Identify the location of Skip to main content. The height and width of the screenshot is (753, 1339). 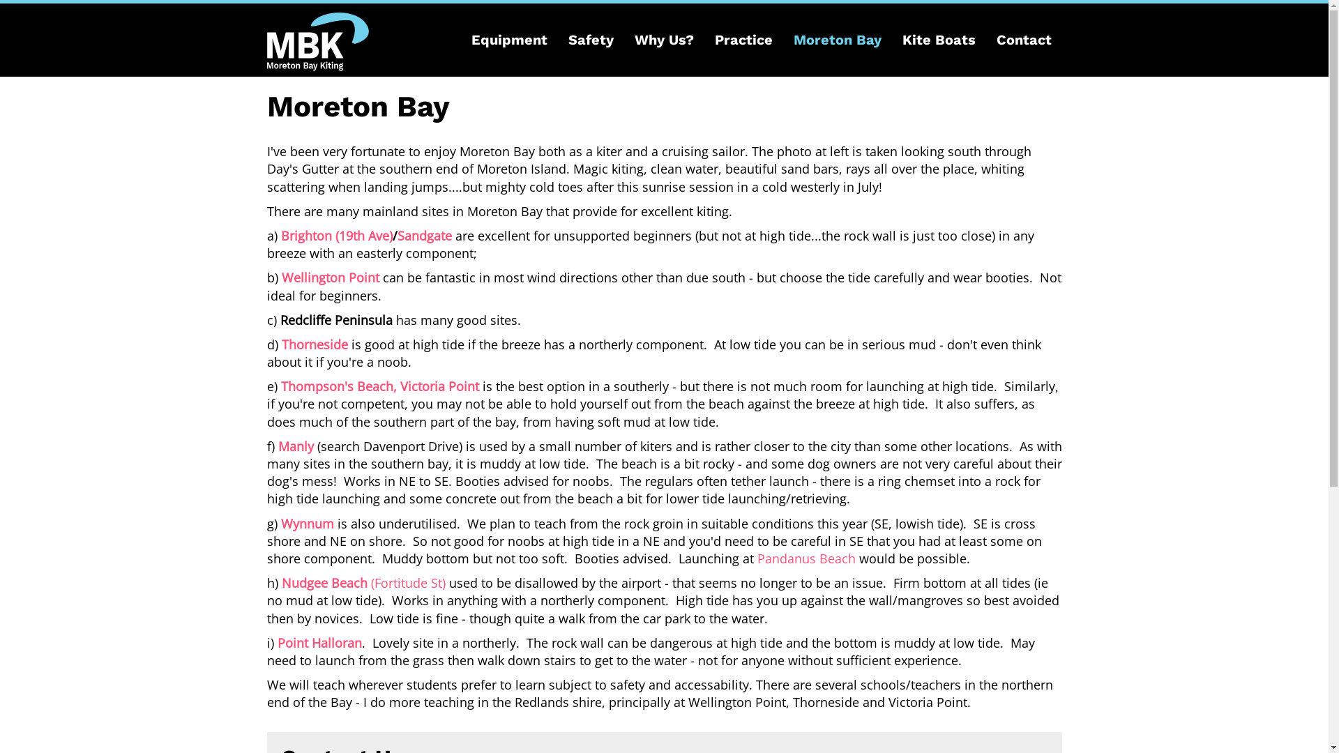
(61, 0).